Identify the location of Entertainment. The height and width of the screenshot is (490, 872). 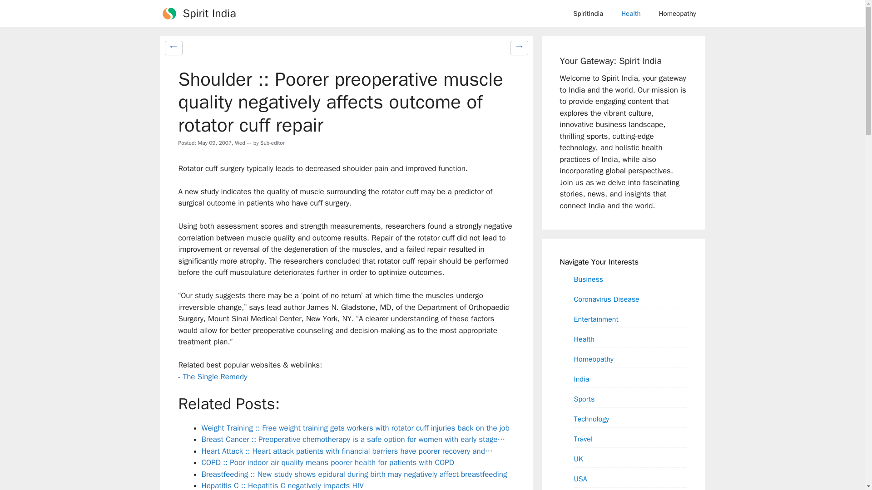
(596, 319).